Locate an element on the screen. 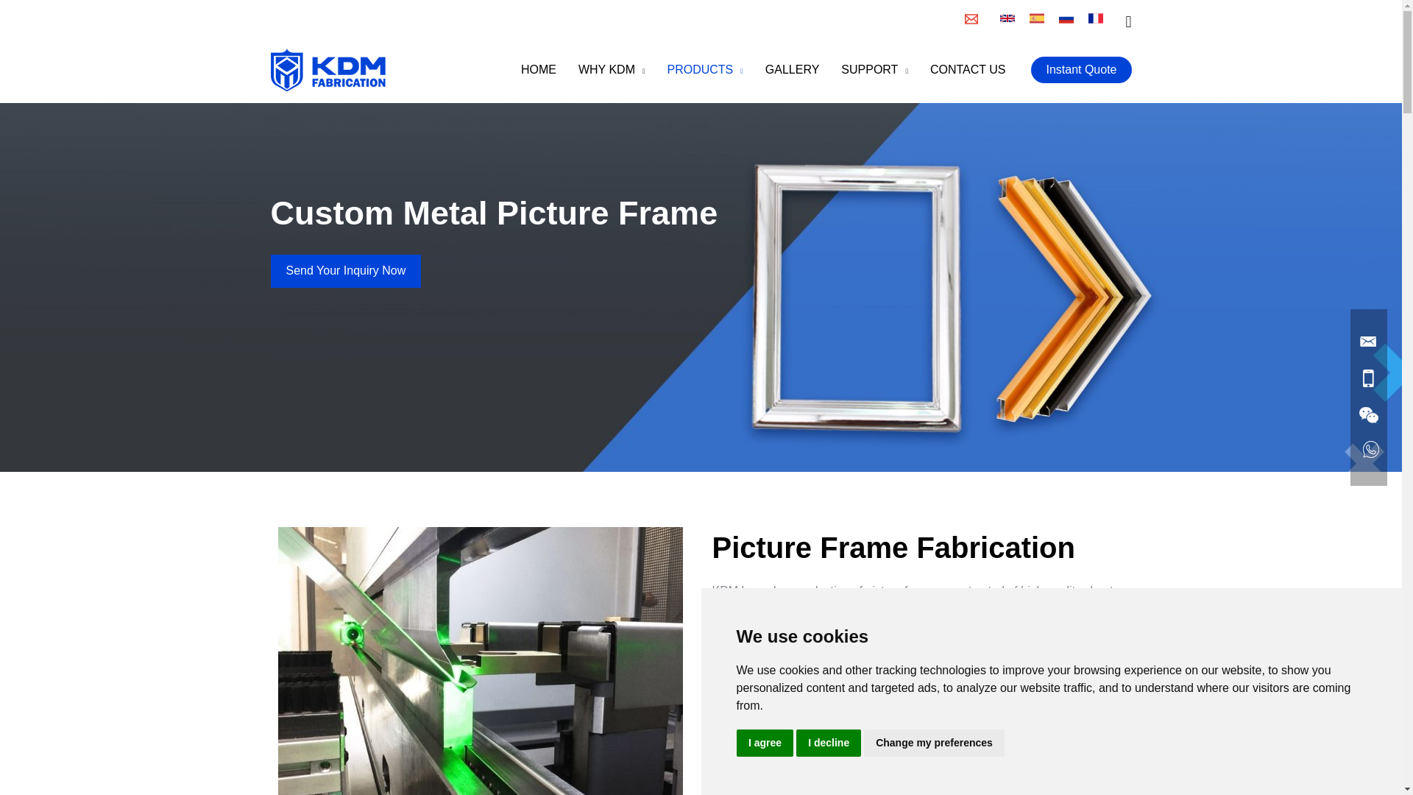 The height and width of the screenshot is (795, 1413). I agree is located at coordinates (764, 743).